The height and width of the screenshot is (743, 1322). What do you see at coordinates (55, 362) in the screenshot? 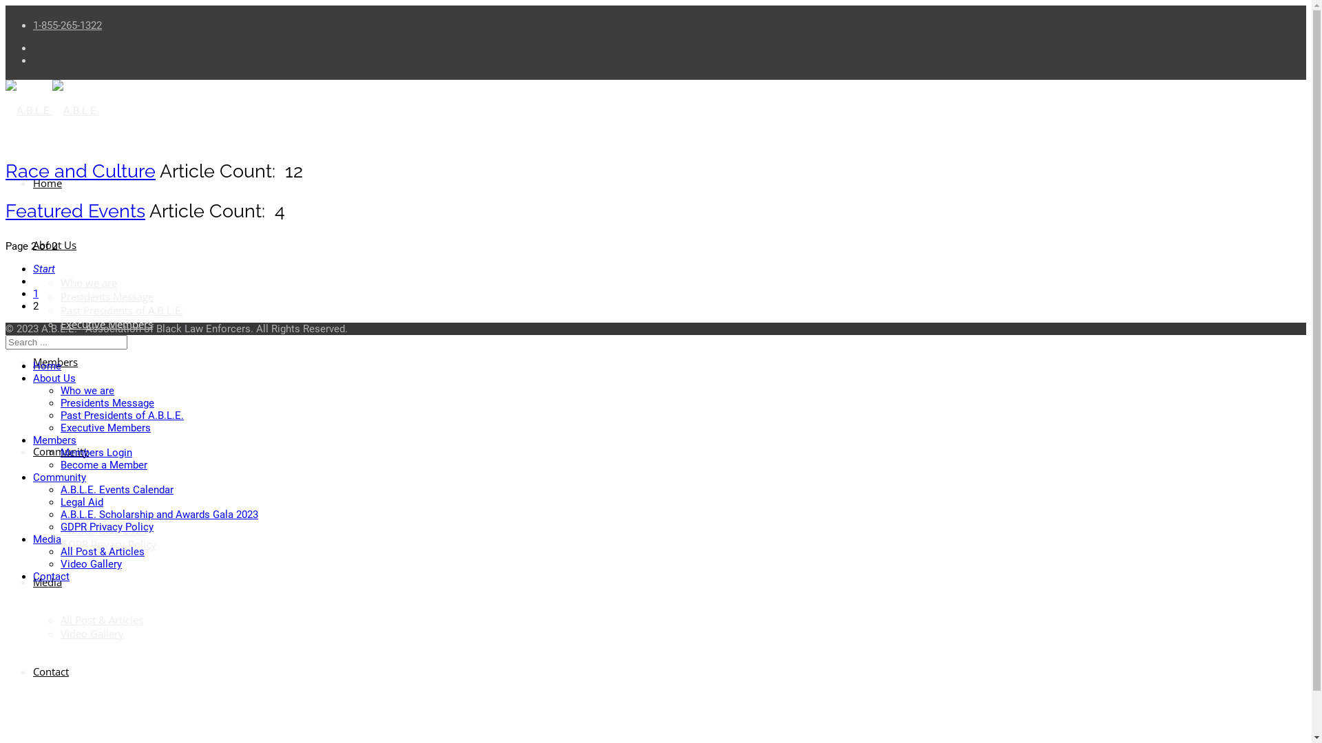
I see `Members` at bounding box center [55, 362].